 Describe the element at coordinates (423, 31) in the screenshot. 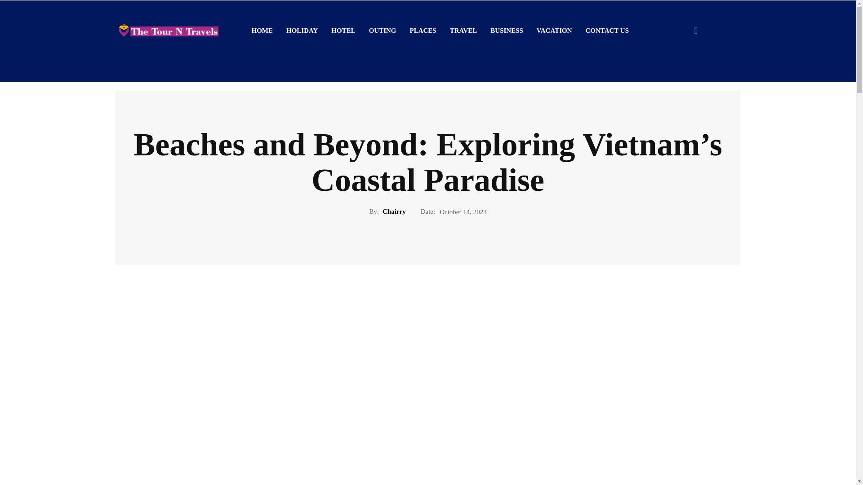

I see `PLACES` at that location.